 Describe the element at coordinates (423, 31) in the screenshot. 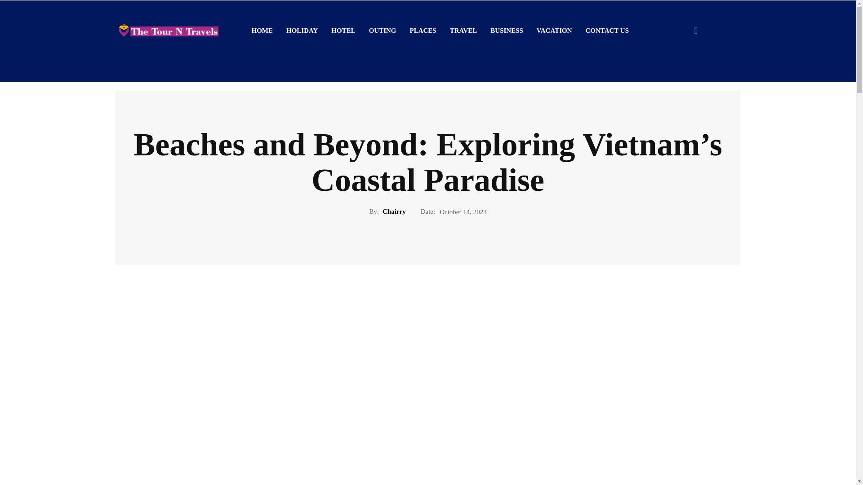

I see `PLACES` at that location.